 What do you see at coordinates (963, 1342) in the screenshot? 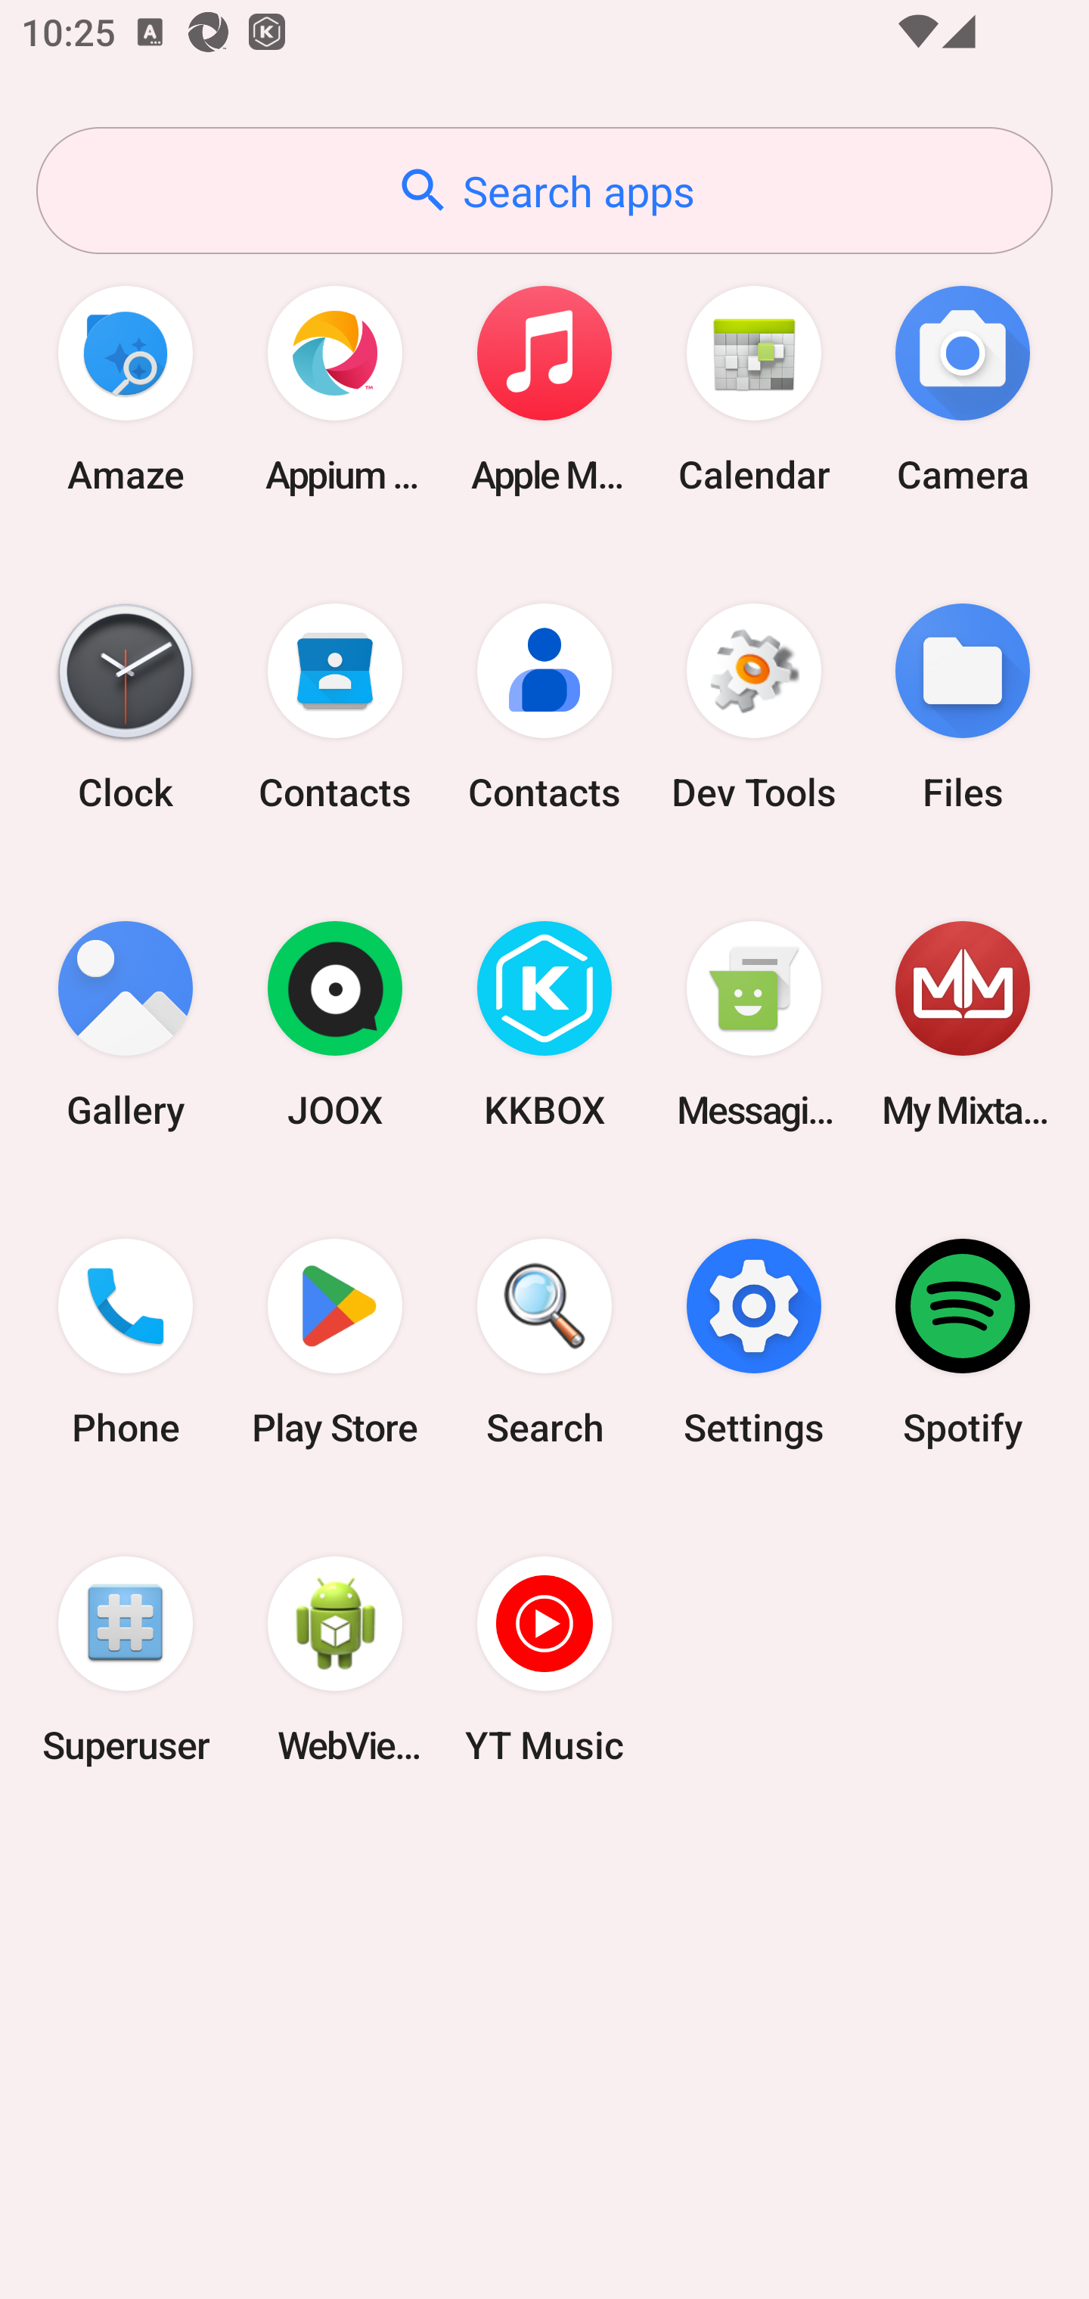
I see `Spotify` at bounding box center [963, 1342].